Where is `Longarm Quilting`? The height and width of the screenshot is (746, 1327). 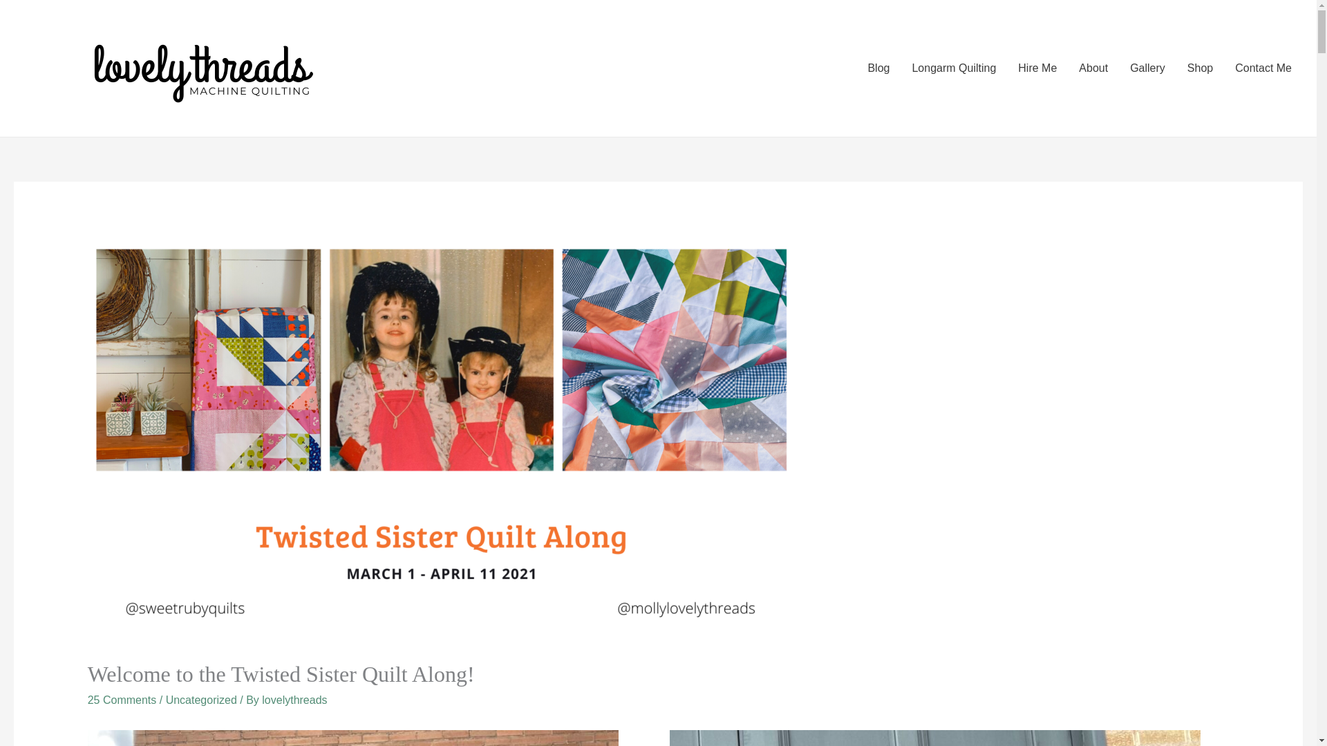
Longarm Quilting is located at coordinates (954, 68).